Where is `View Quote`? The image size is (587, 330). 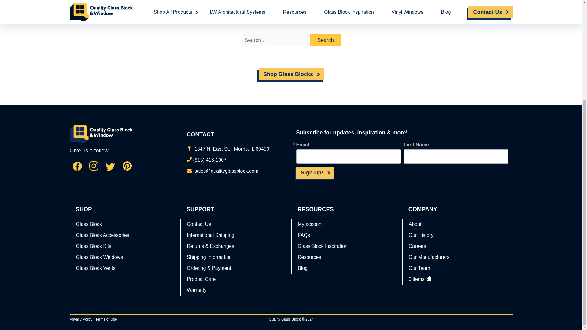 View Quote is located at coordinates (457, 279).